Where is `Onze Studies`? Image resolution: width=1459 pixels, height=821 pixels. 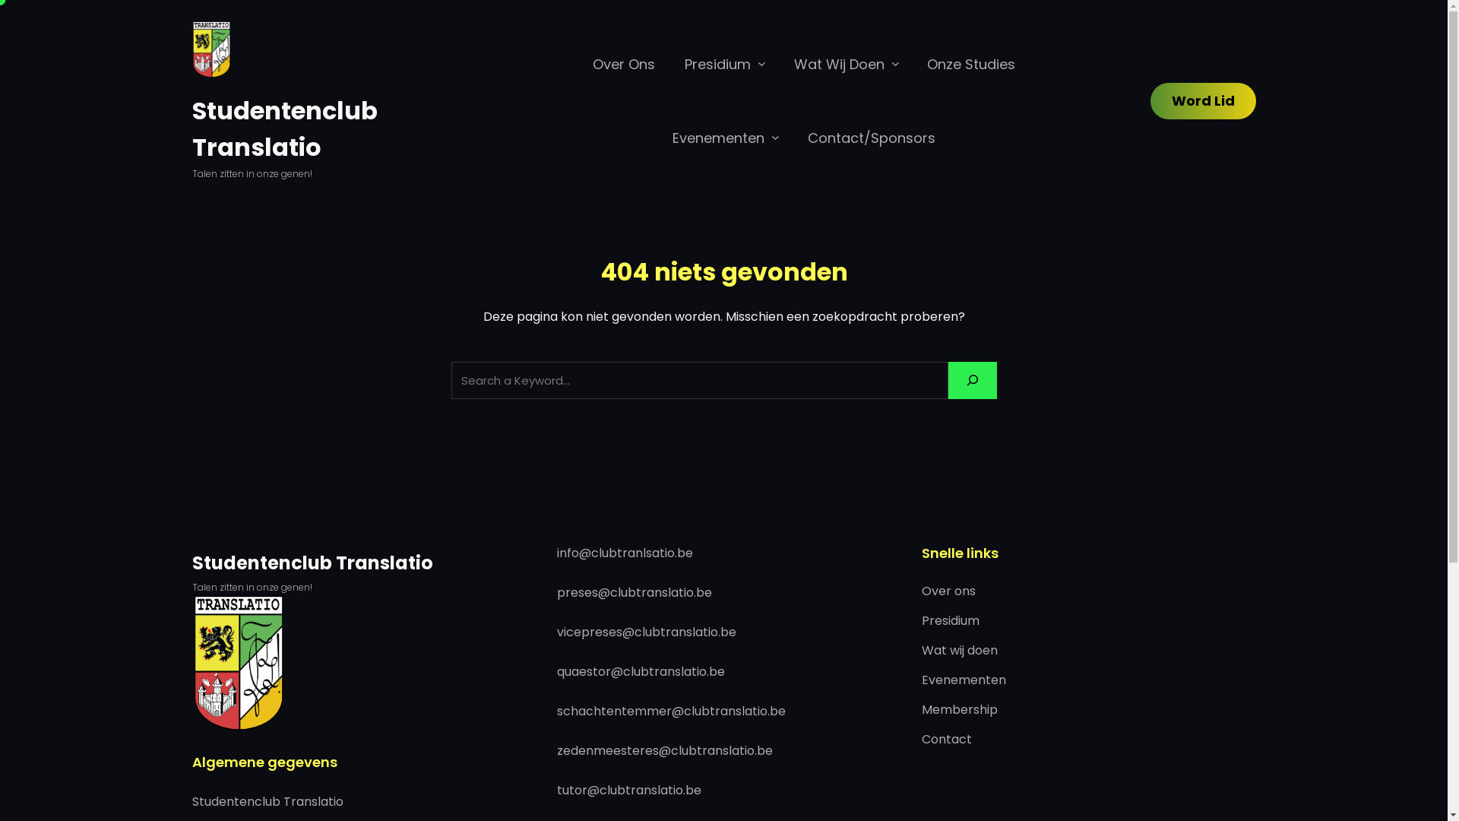 Onze Studies is located at coordinates (971, 65).